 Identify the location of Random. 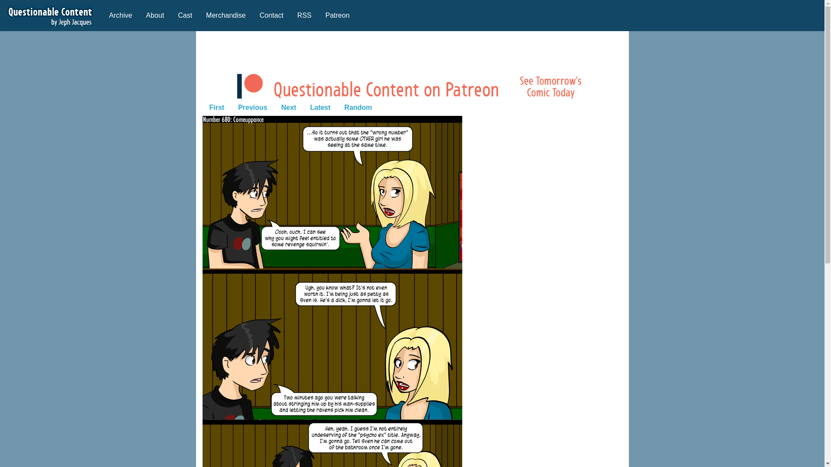
(358, 107).